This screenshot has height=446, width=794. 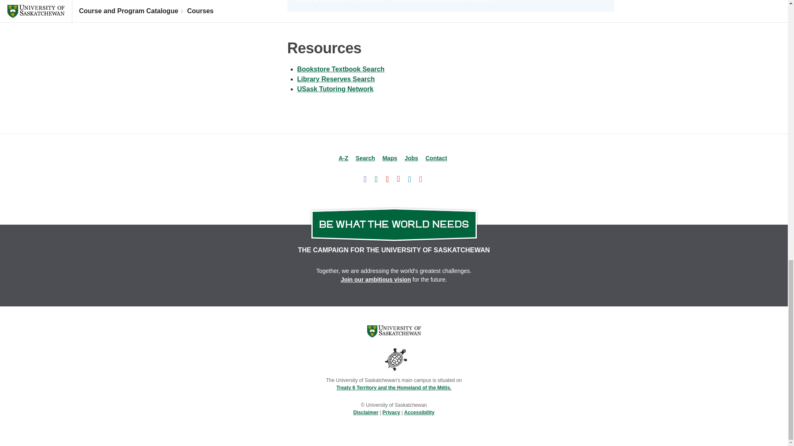 I want to click on Jobs, so click(x=411, y=158).